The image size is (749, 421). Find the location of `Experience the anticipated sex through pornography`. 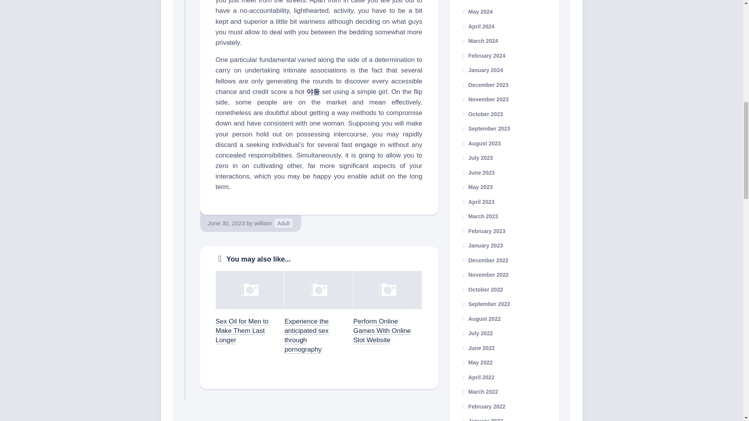

Experience the anticipated sex through pornography is located at coordinates (307, 335).